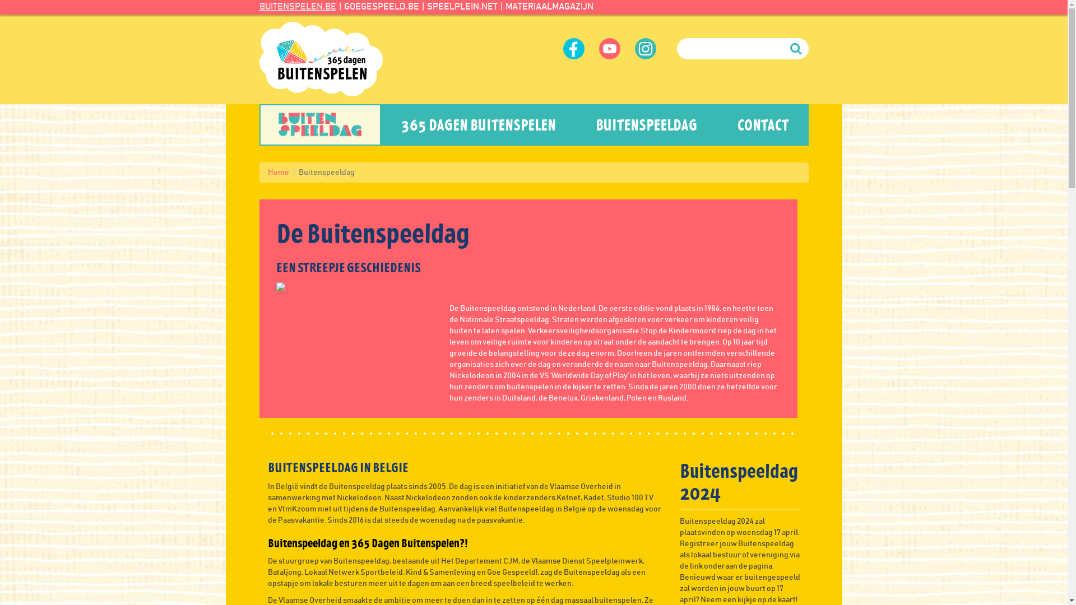 Image resolution: width=1076 pixels, height=605 pixels. Describe the element at coordinates (549, 7) in the screenshot. I see `MATERIAALMAGAZIJN` at that location.